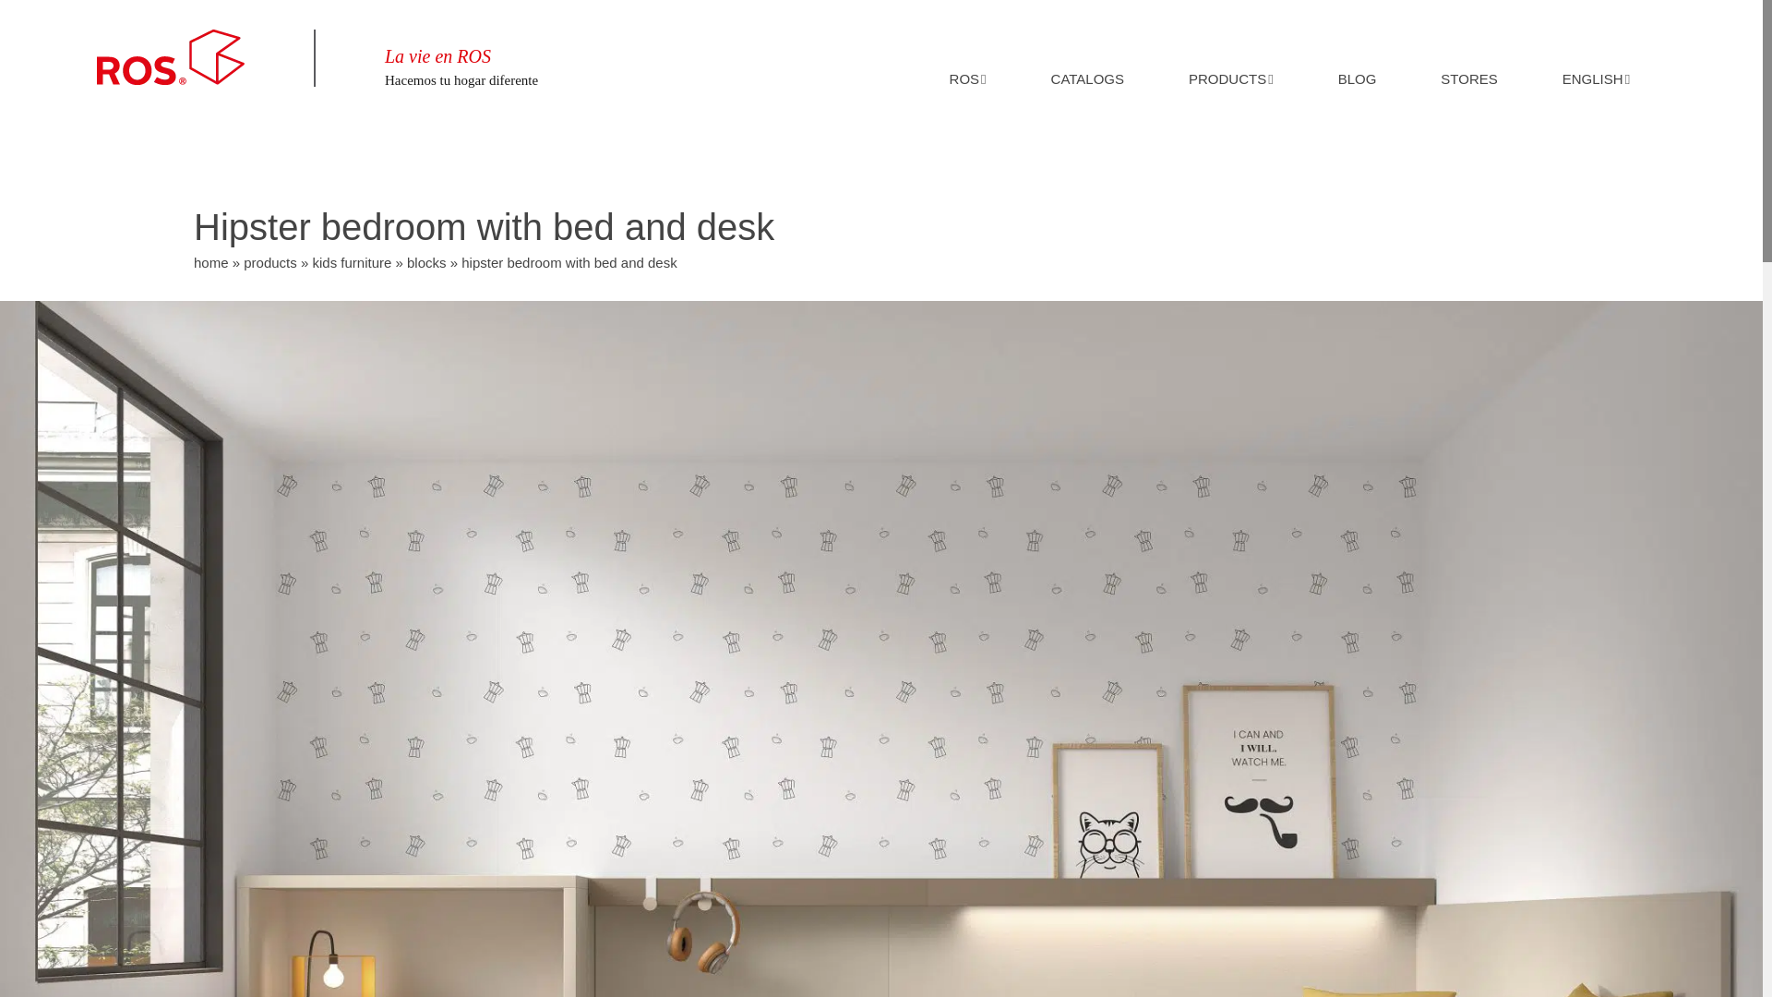  What do you see at coordinates (1596, 57) in the screenshot?
I see `ENGLISH` at bounding box center [1596, 57].